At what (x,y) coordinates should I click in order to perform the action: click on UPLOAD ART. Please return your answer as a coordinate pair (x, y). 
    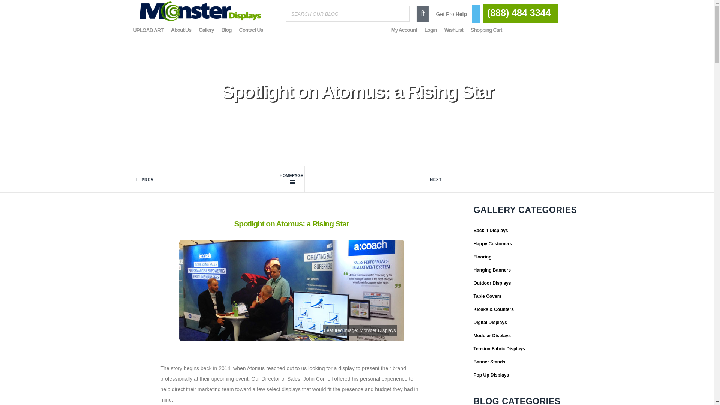
    Looking at the image, I should click on (148, 30).